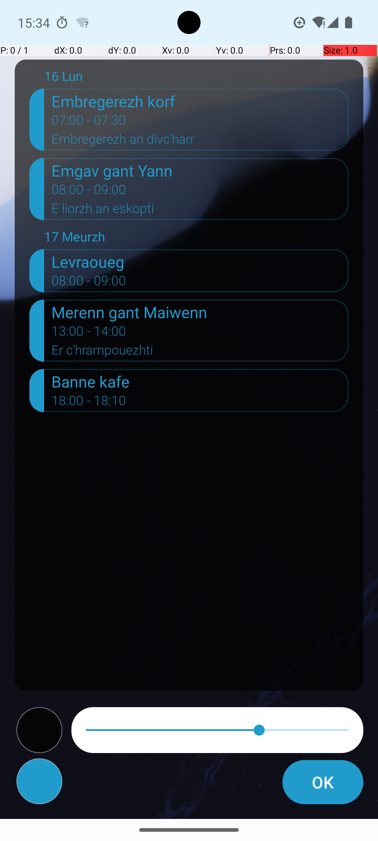 The height and width of the screenshot is (841, 378). I want to click on Er c'hrampouezhti, so click(200, 352).